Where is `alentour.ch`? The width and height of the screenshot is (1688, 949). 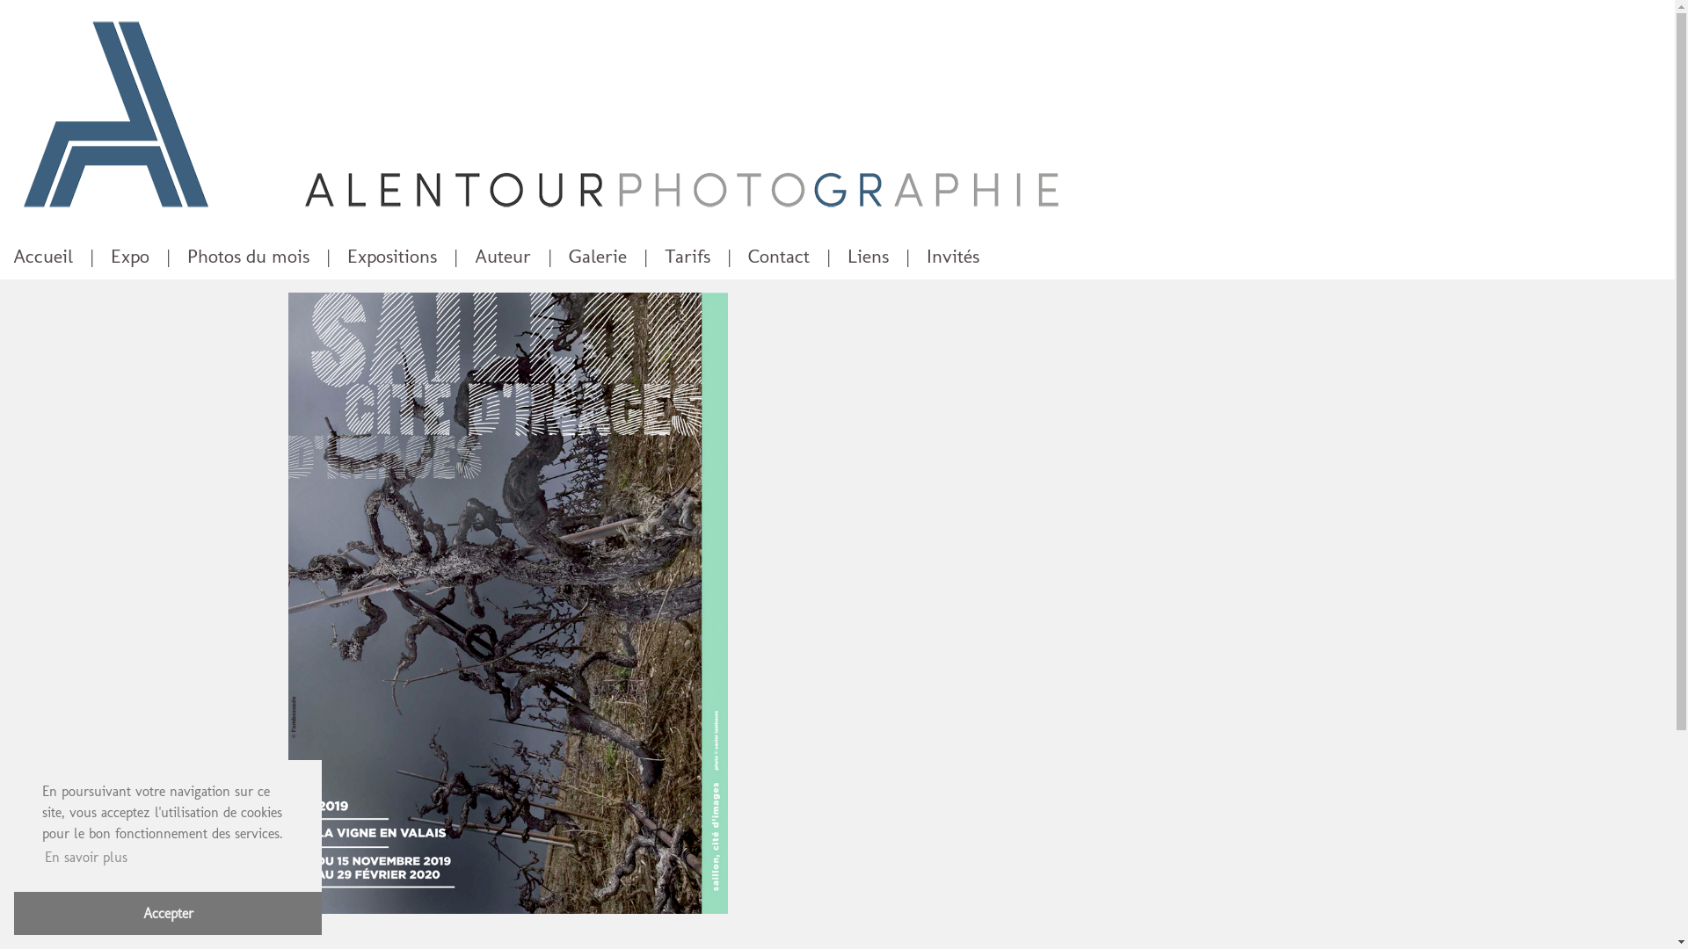
alentour.ch is located at coordinates (837, 114).